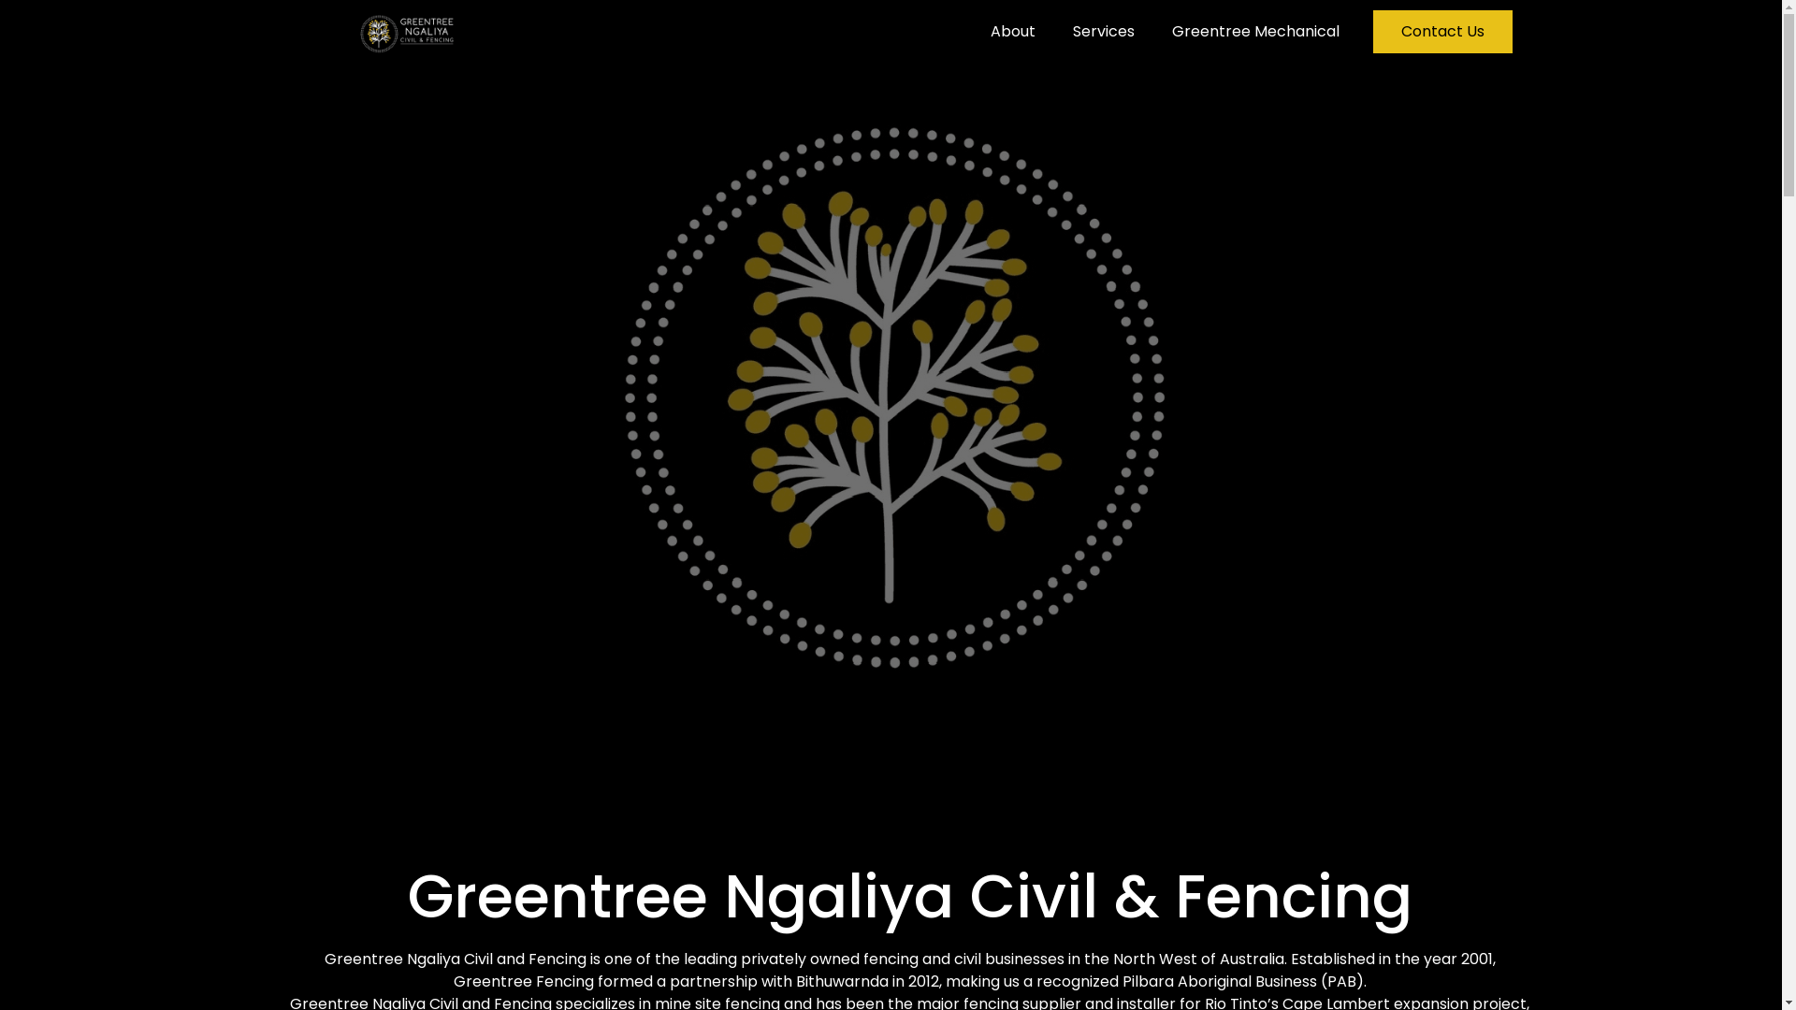 Image resolution: width=1796 pixels, height=1010 pixels. Describe the element at coordinates (1104, 32) in the screenshot. I see `Services` at that location.